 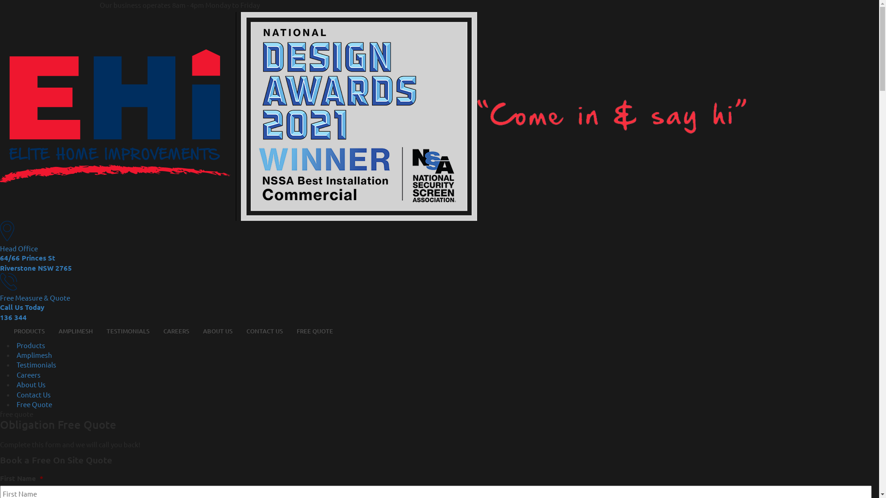 I want to click on AMPLIMESH, so click(x=76, y=331).